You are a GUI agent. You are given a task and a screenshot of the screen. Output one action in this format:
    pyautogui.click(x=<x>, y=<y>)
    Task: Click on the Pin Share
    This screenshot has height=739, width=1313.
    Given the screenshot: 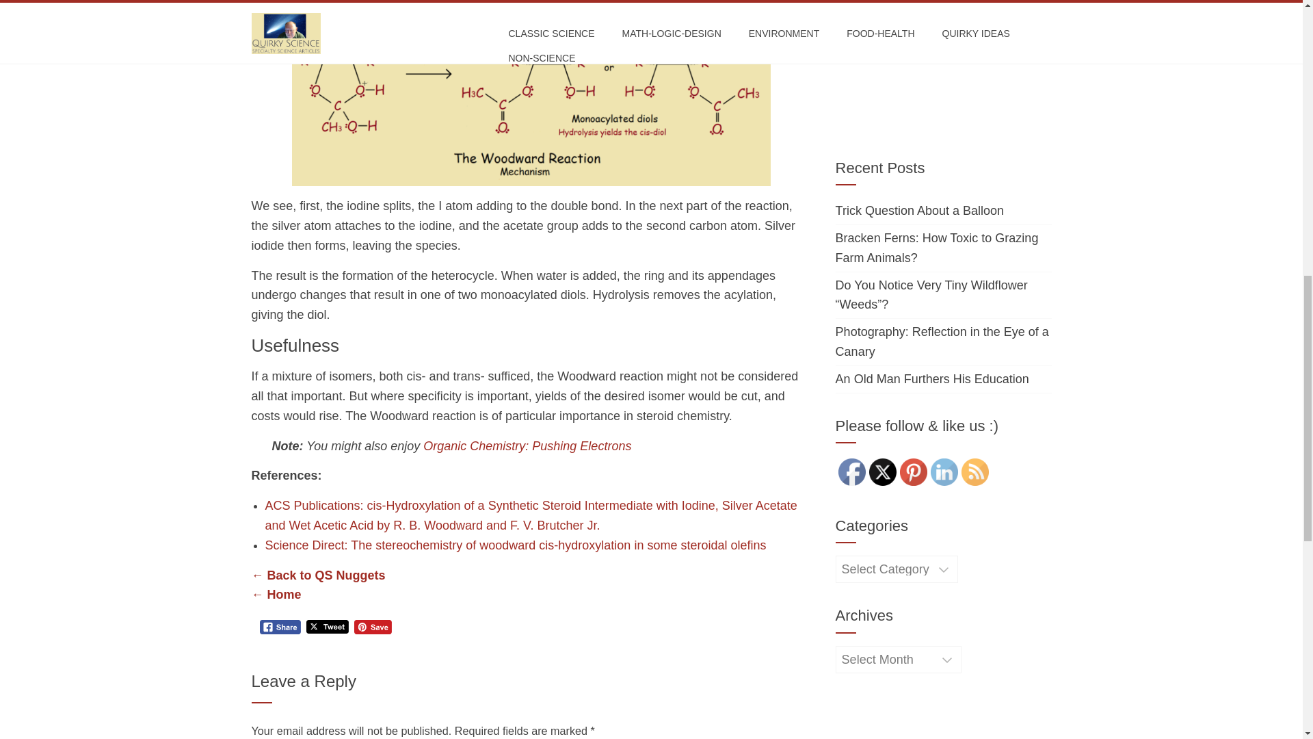 What is the action you would take?
    pyautogui.click(x=373, y=627)
    